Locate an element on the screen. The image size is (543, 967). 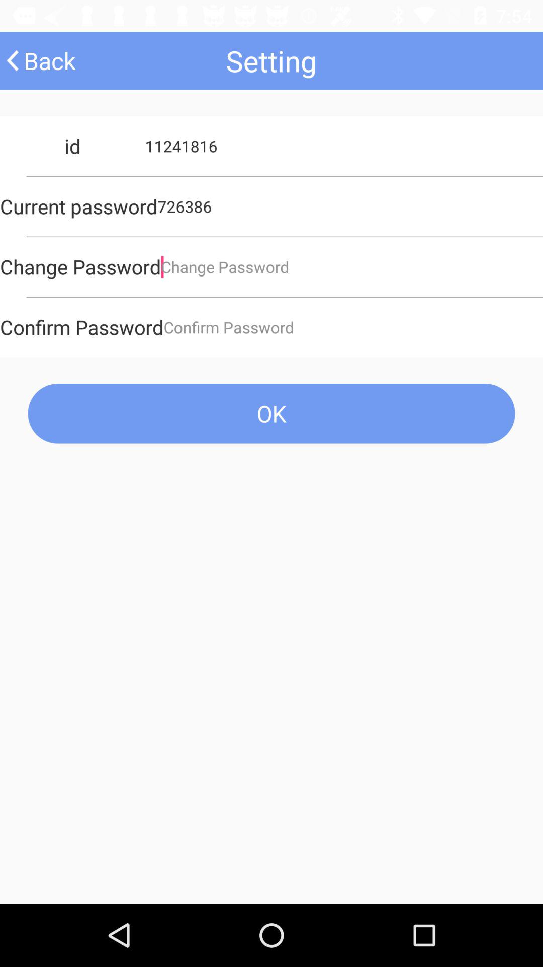
choose the item below the confirm password icon is located at coordinates (271, 413).